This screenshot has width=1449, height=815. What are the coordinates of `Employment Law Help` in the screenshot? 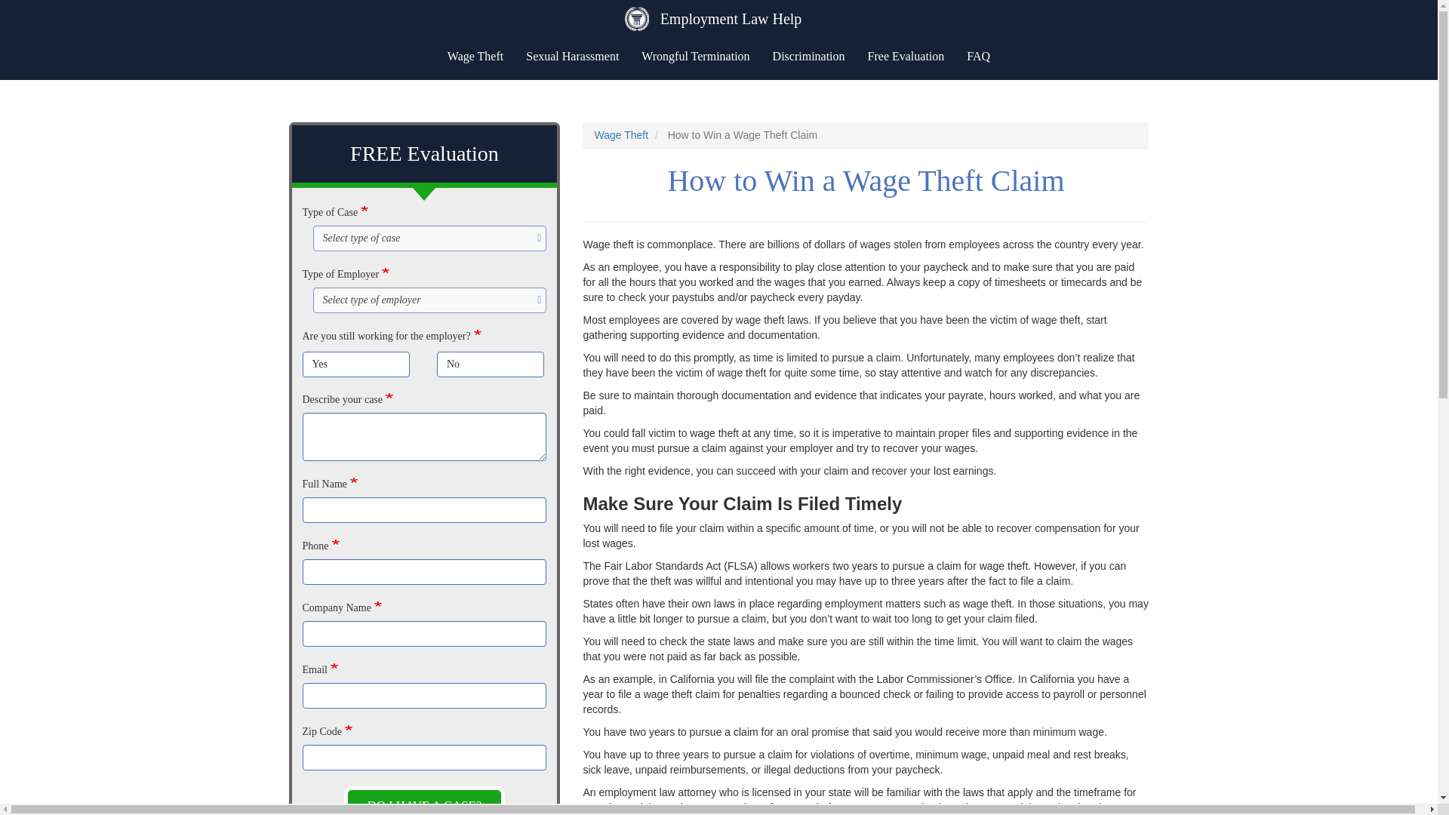 It's located at (731, 18).